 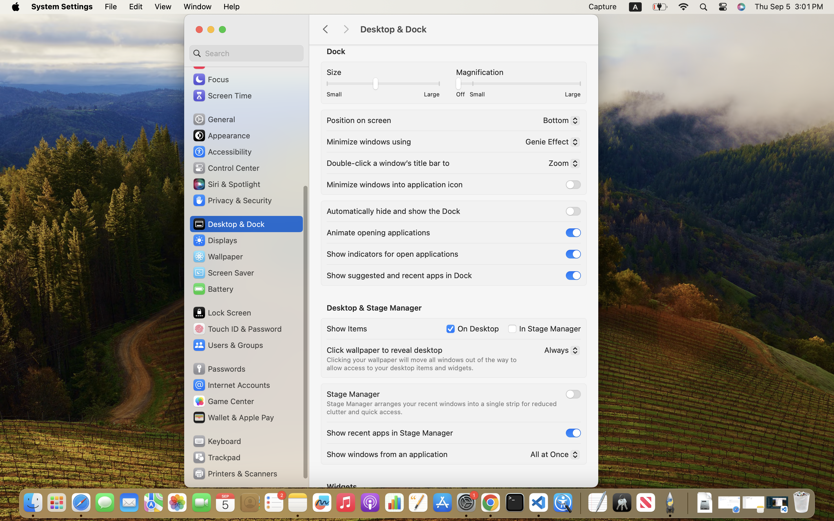 What do you see at coordinates (223, 273) in the screenshot?
I see `Screen Saver` at bounding box center [223, 273].